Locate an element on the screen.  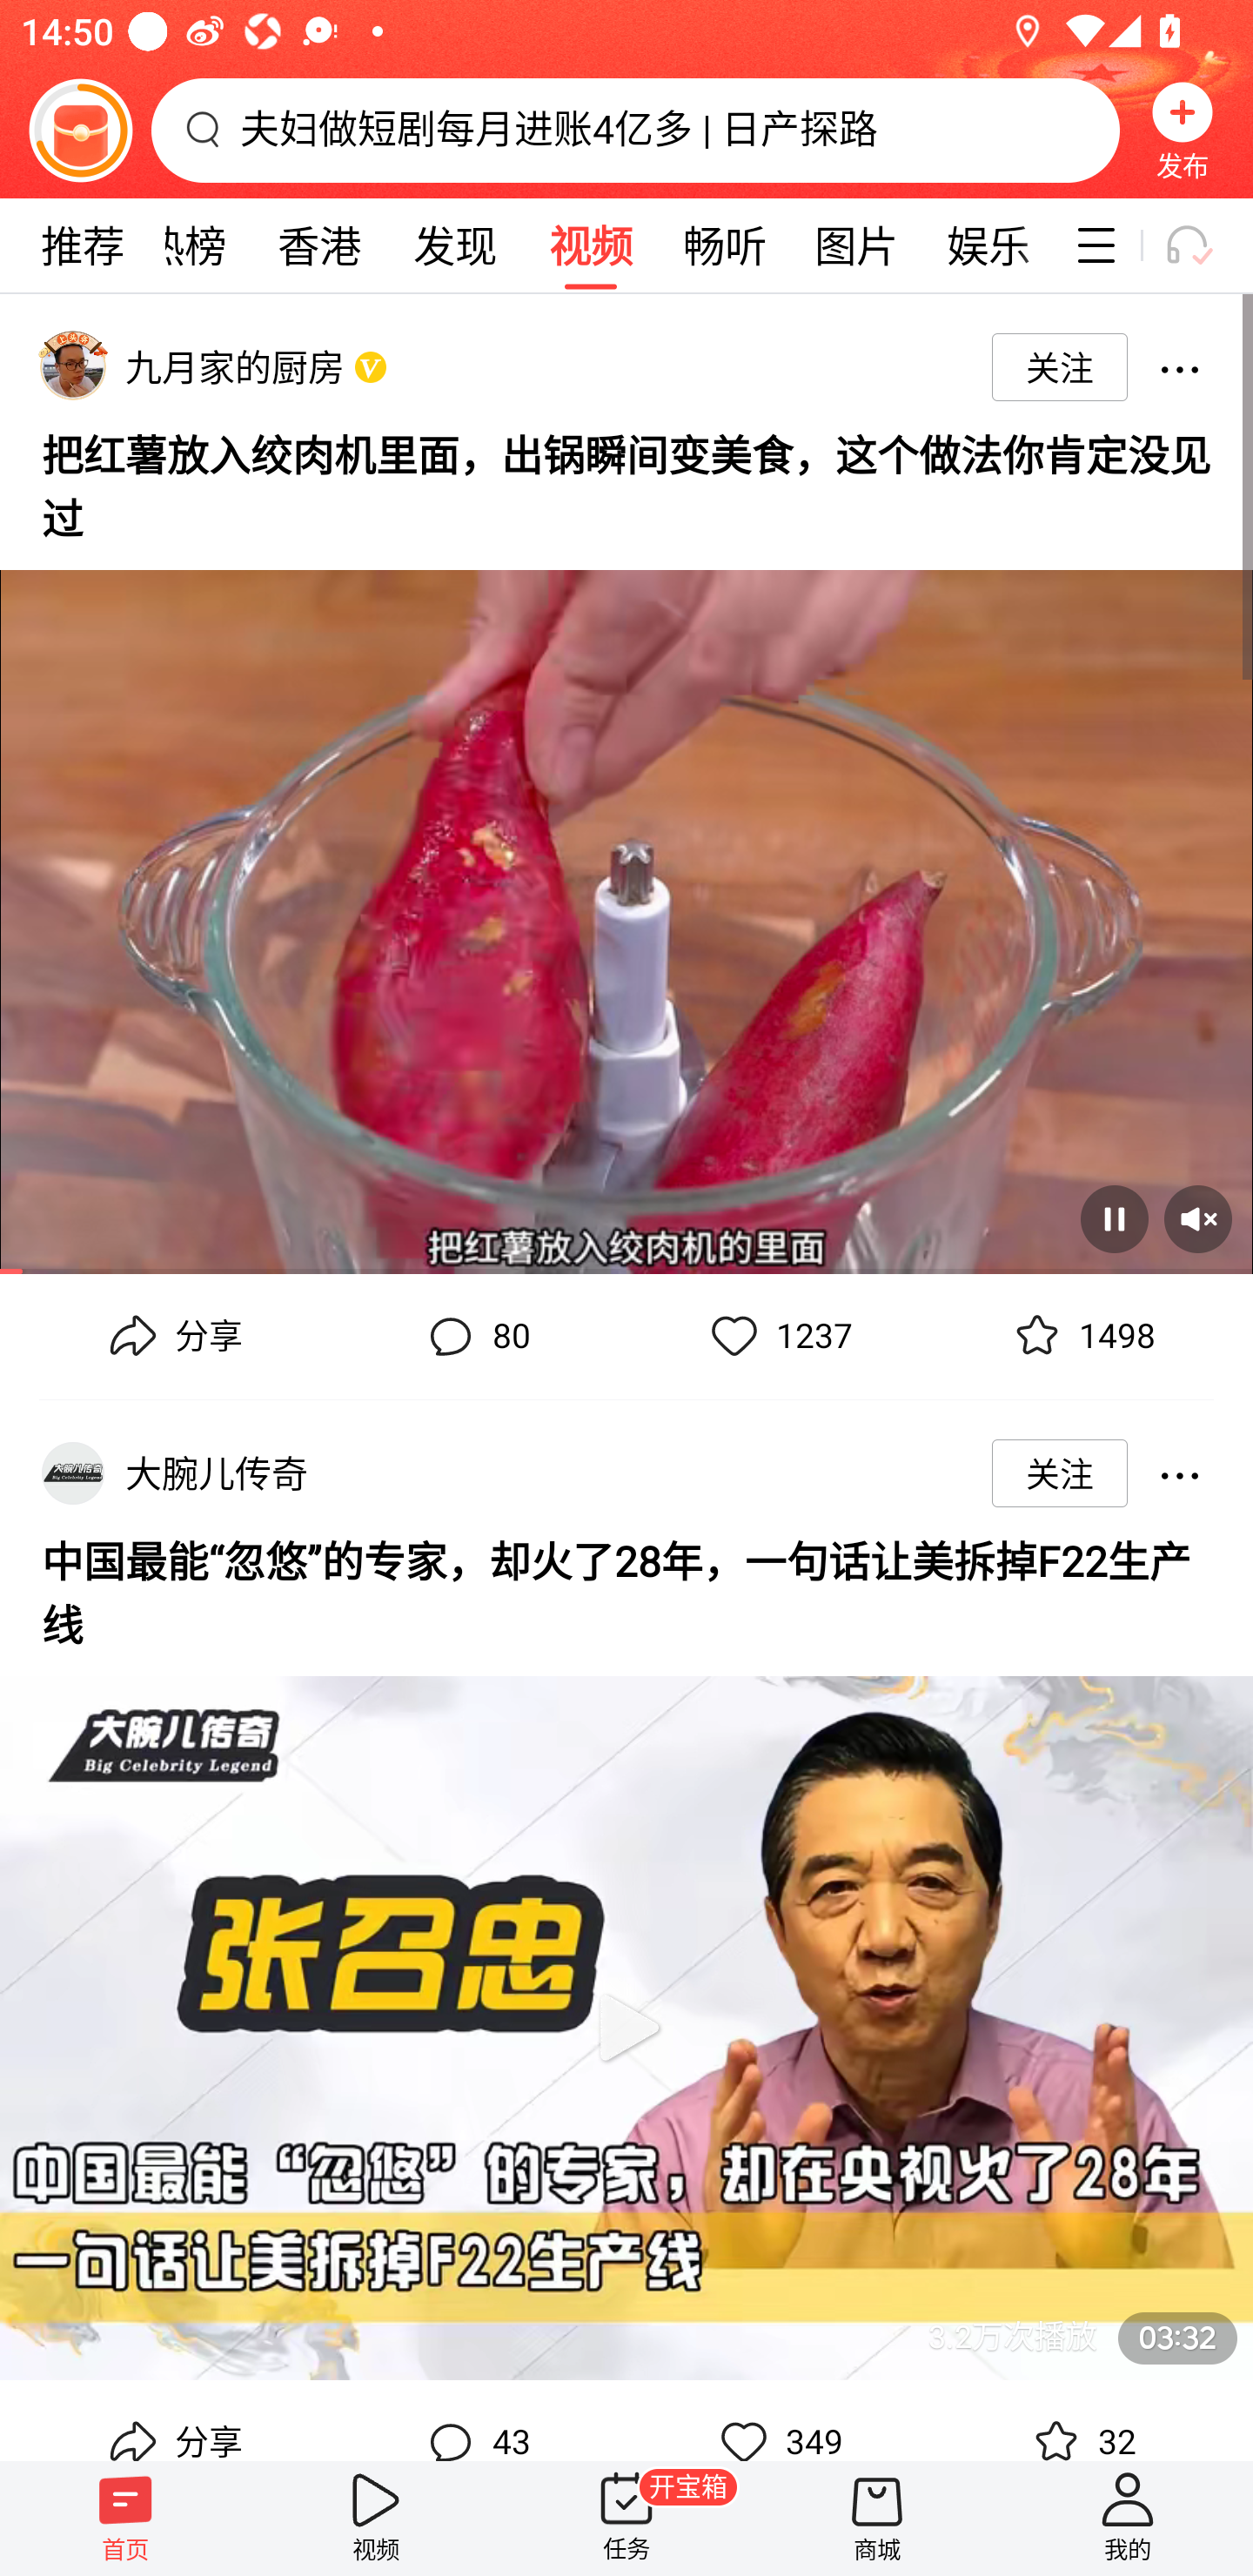
我的 is located at coordinates (1128, 2518).